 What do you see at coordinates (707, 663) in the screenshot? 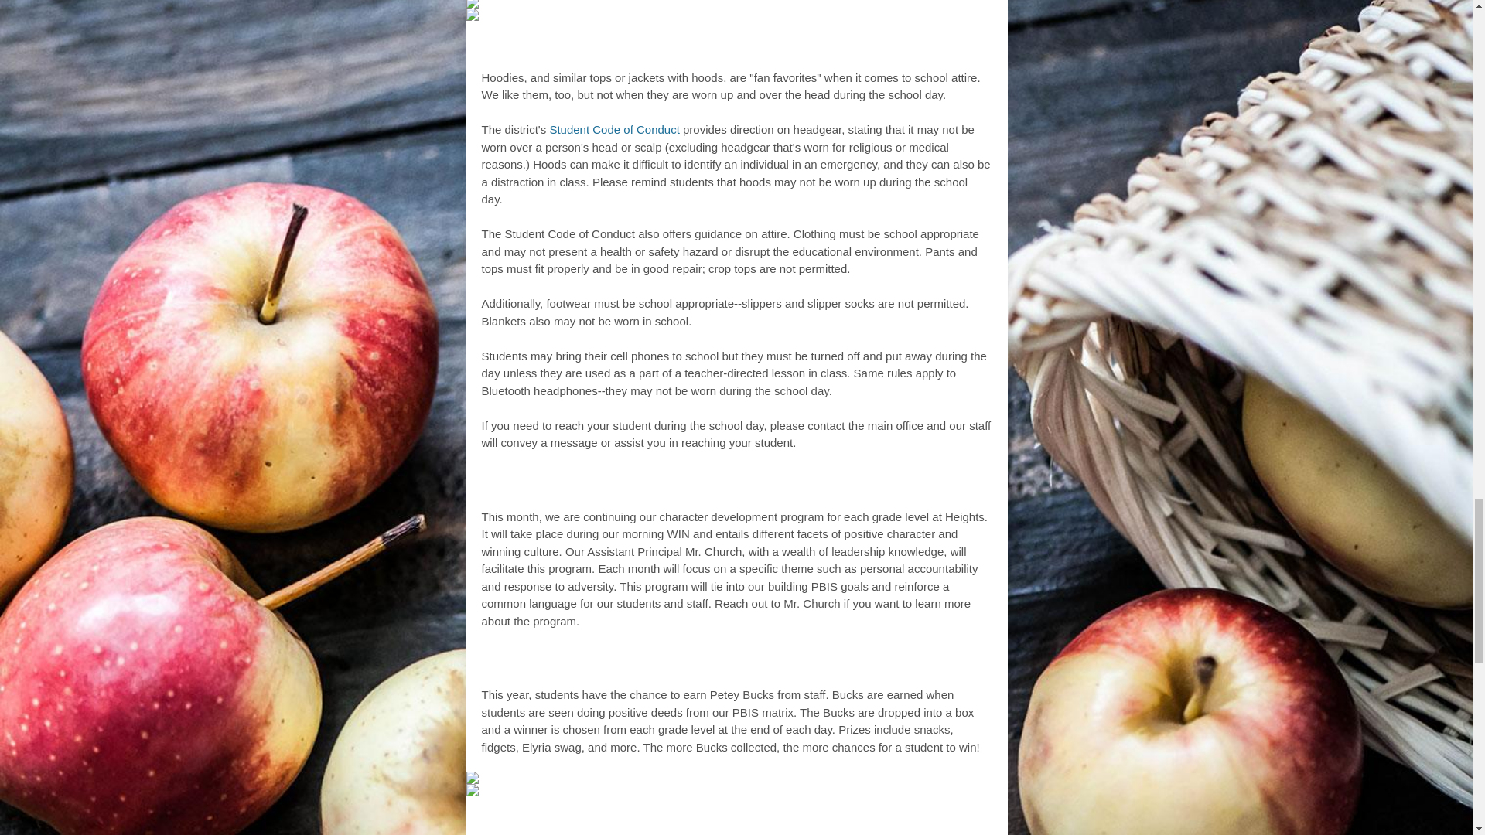
I see `Petey` at bounding box center [707, 663].